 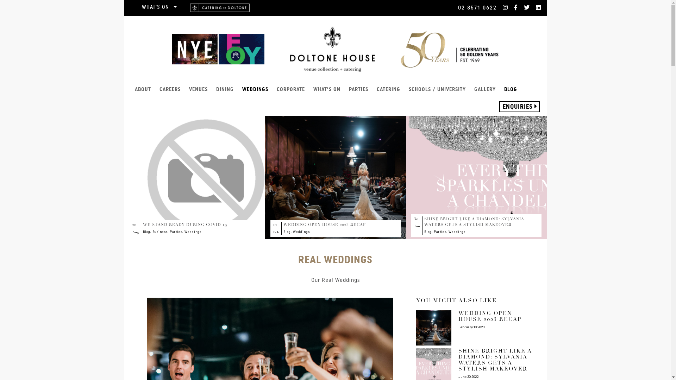 What do you see at coordinates (511, 89) in the screenshot?
I see `BLOG` at bounding box center [511, 89].